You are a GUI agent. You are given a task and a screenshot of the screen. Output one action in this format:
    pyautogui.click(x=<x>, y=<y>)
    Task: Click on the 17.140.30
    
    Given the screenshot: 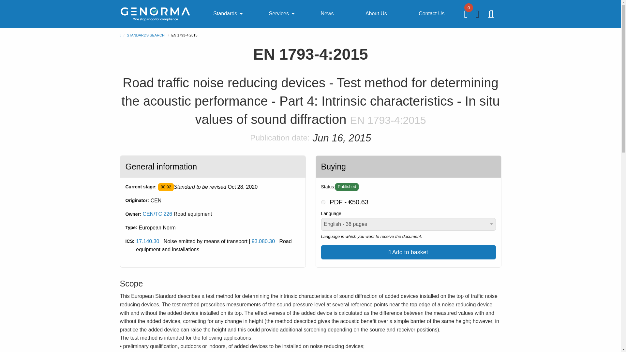 What is the action you would take?
    pyautogui.click(x=147, y=241)
    